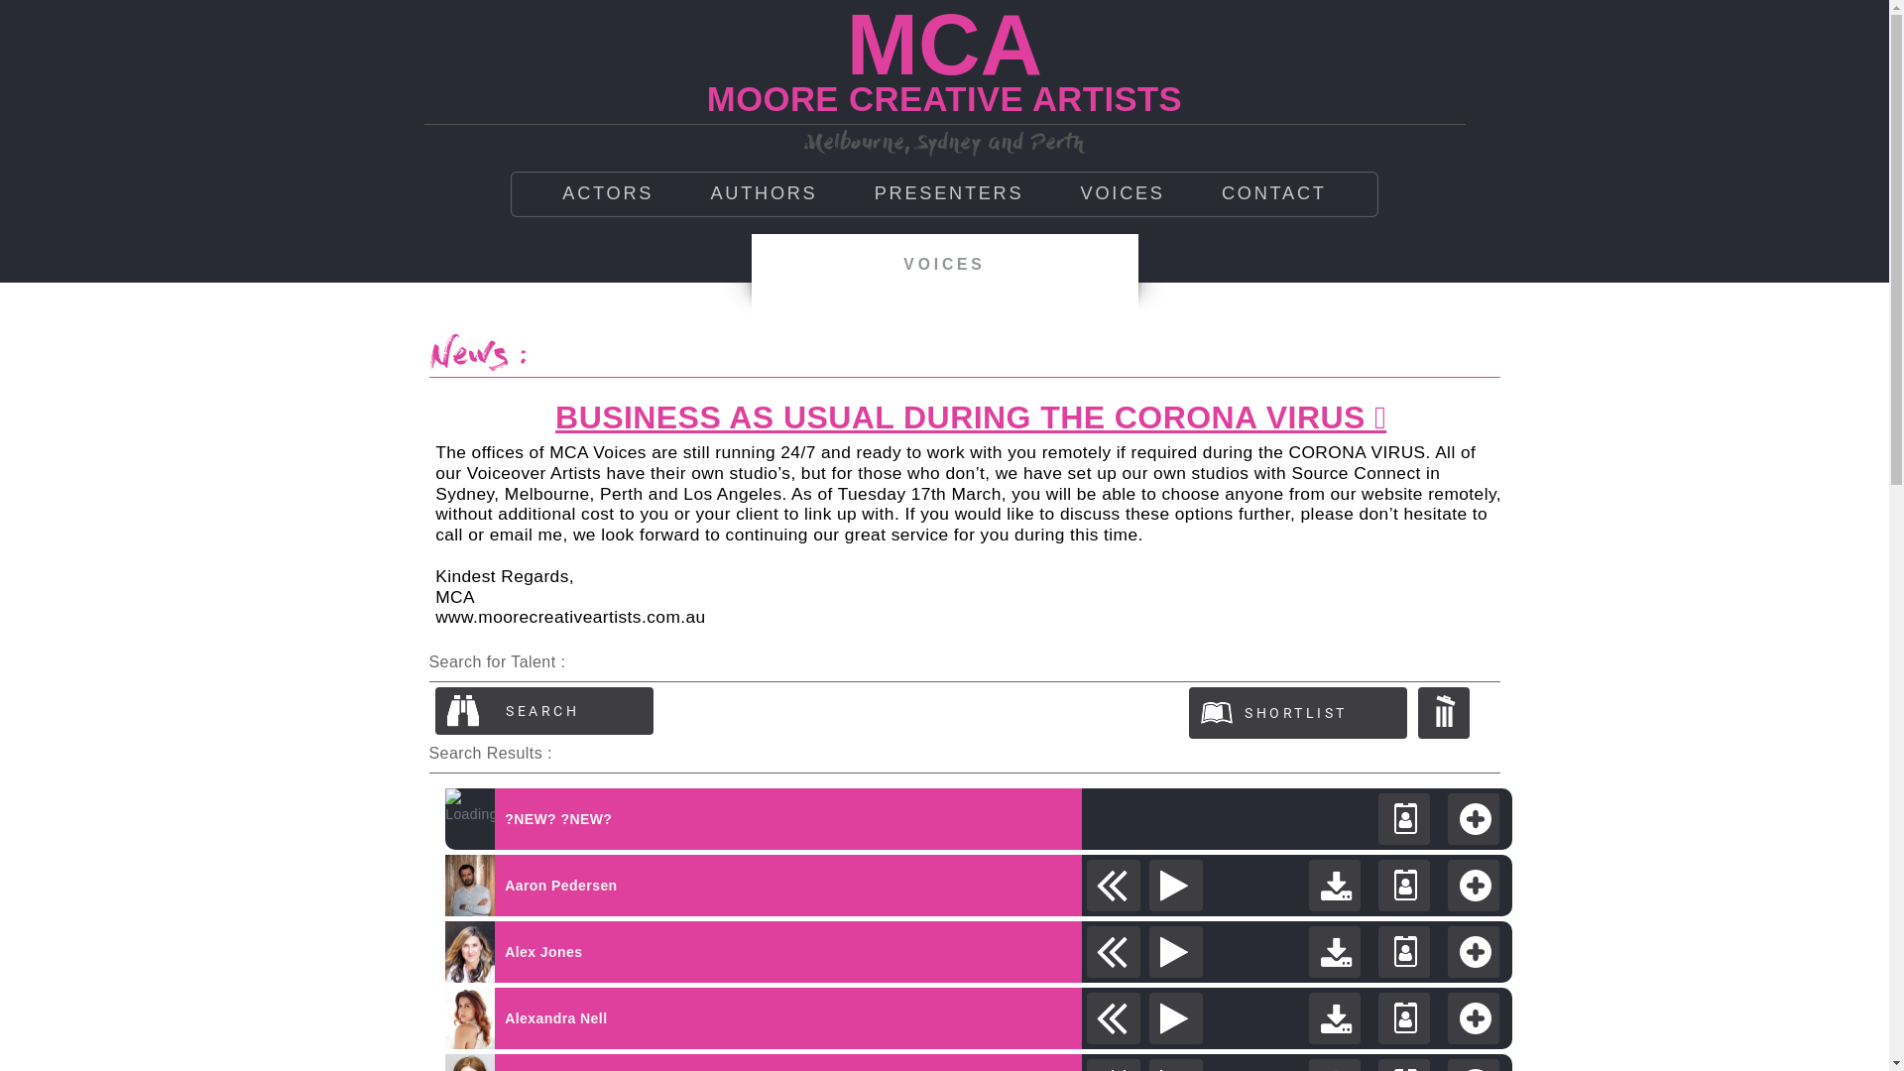 This screenshot has height=1071, width=1904. I want to click on View Profile, so click(1404, 1018).